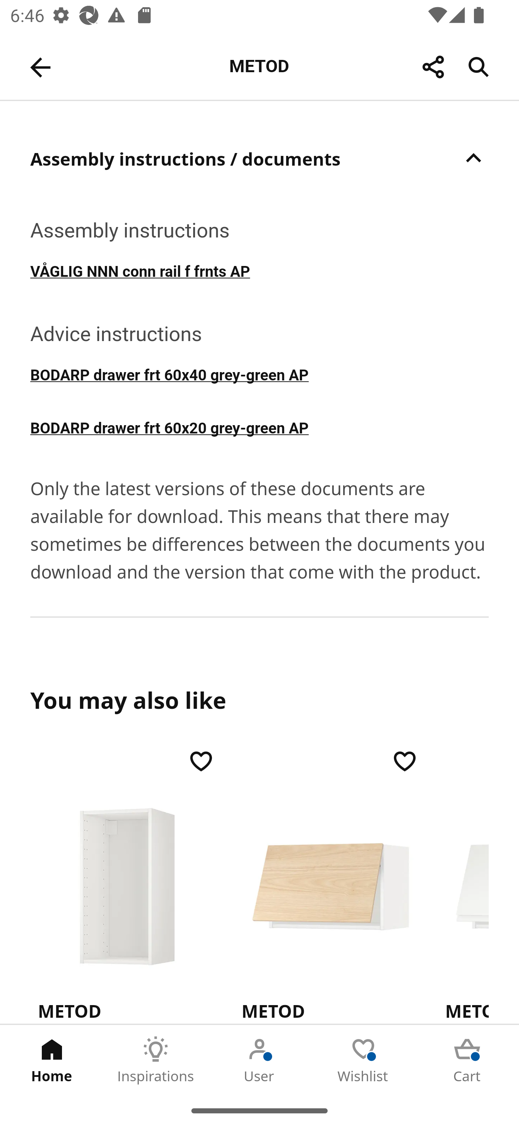 The height and width of the screenshot is (1126, 519). Describe the element at coordinates (259, 158) in the screenshot. I see `Assembly instructions / documents` at that location.